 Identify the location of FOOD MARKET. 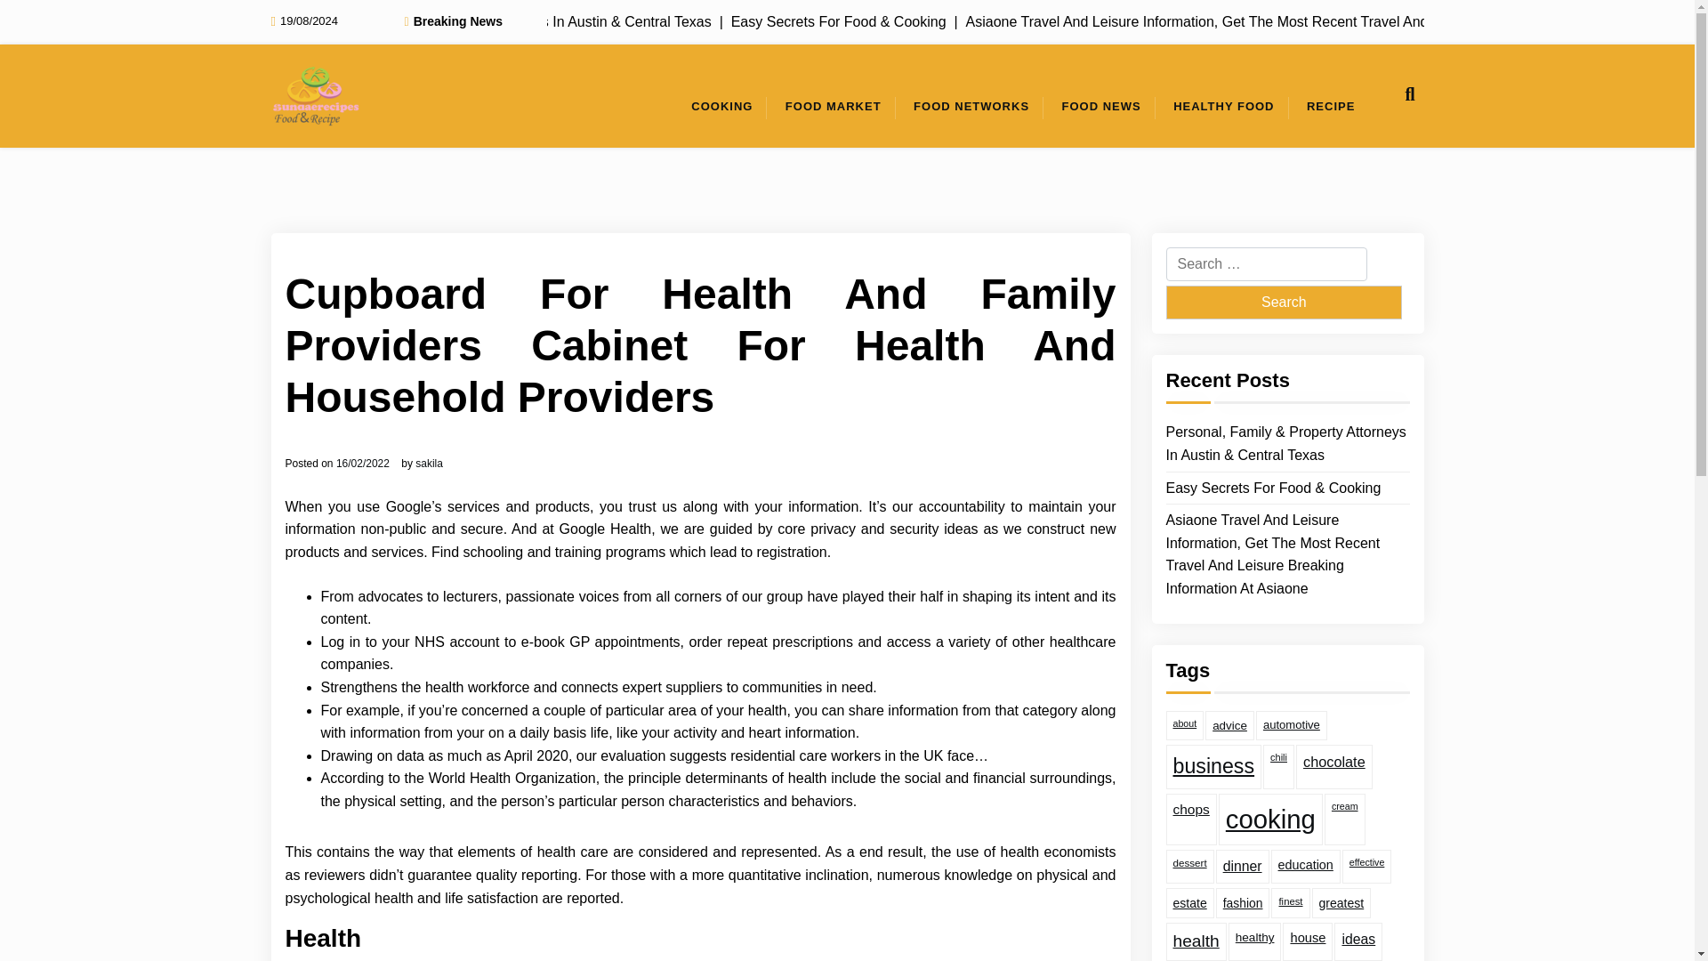
(833, 107).